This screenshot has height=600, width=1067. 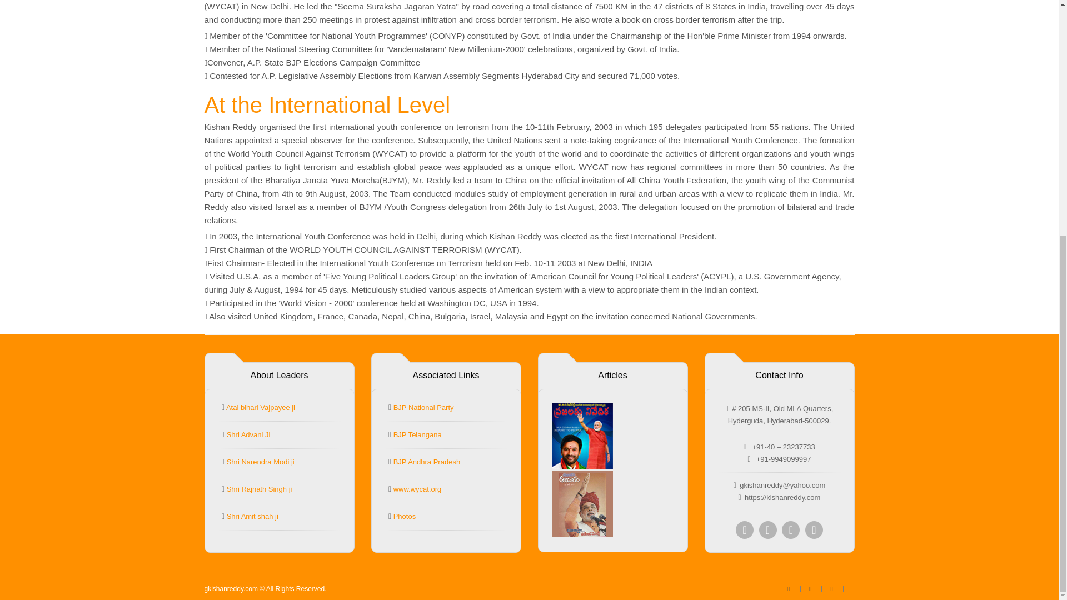 What do you see at coordinates (422, 407) in the screenshot?
I see `BJP National Party` at bounding box center [422, 407].